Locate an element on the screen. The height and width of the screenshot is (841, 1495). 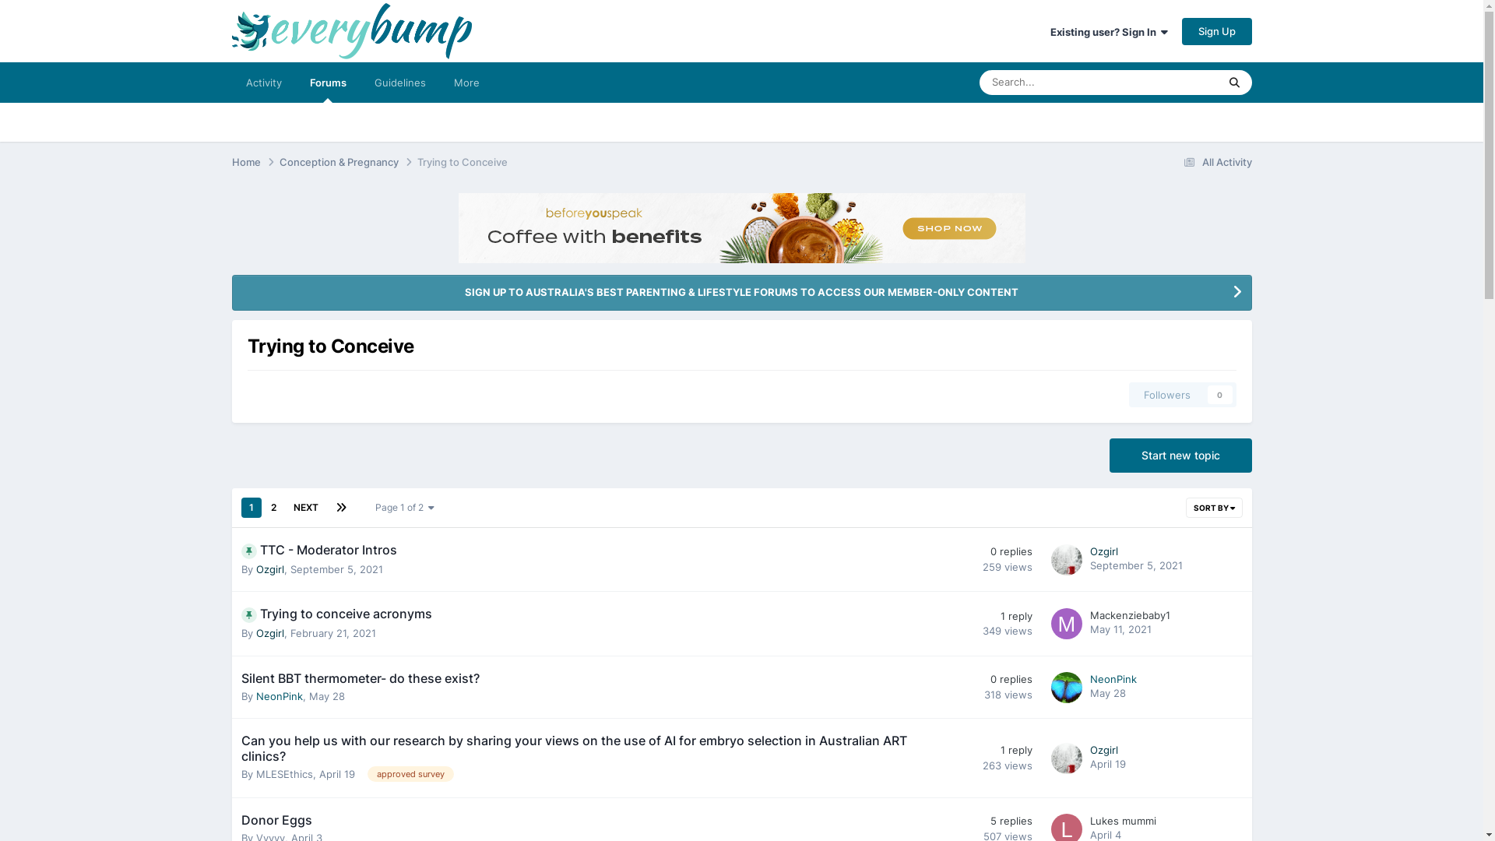
Page 1 of 2   is located at coordinates (405, 508).